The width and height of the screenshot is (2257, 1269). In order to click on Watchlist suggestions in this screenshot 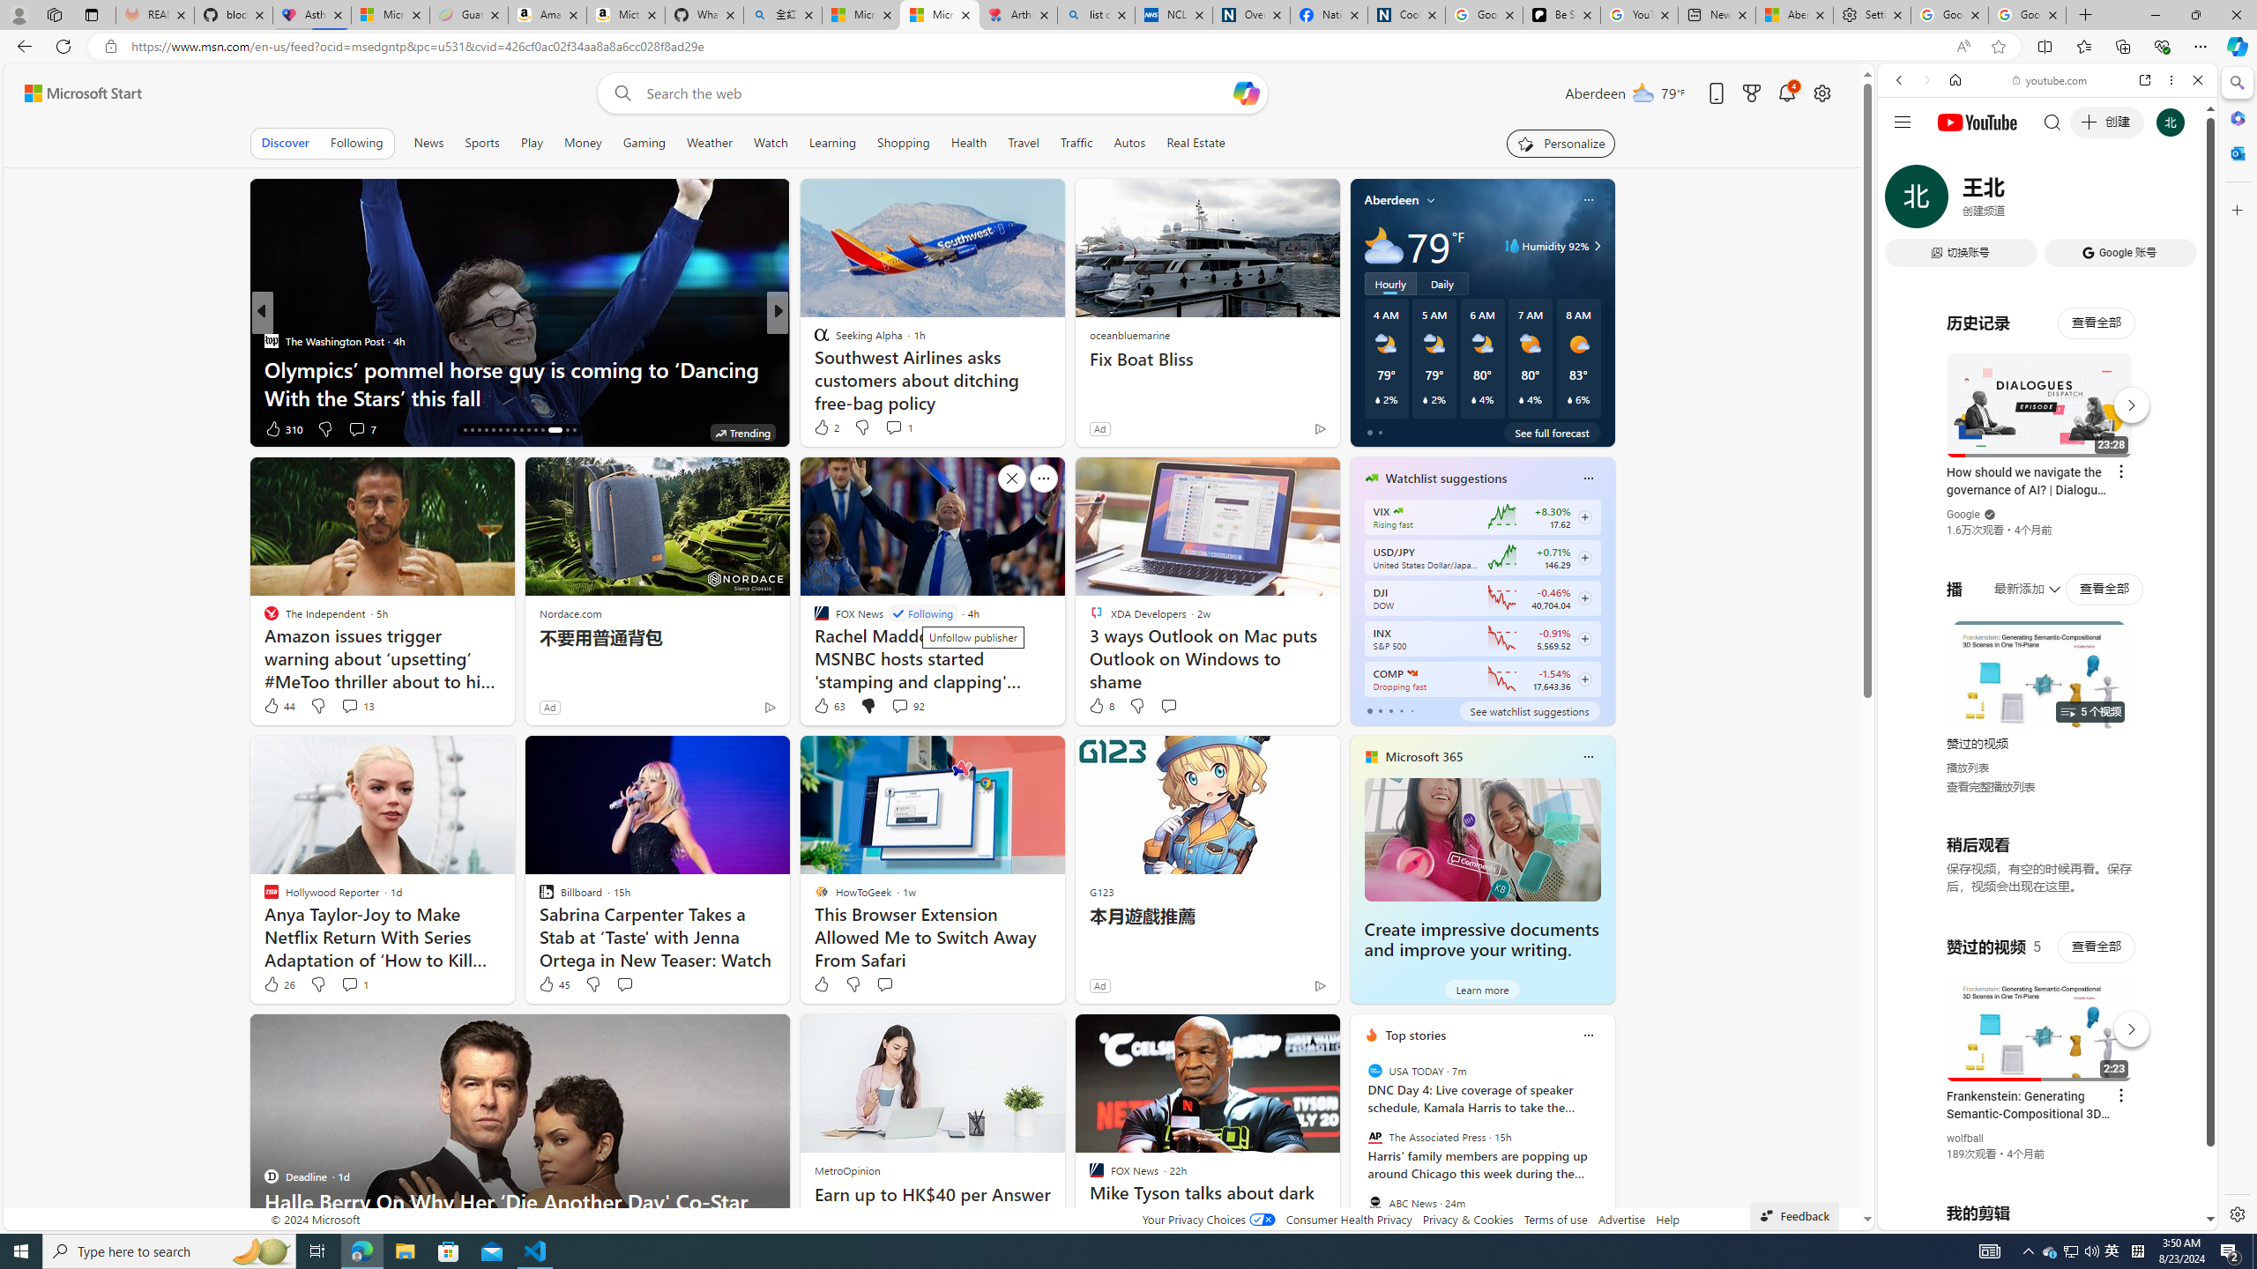, I will do `click(1446, 478)`.